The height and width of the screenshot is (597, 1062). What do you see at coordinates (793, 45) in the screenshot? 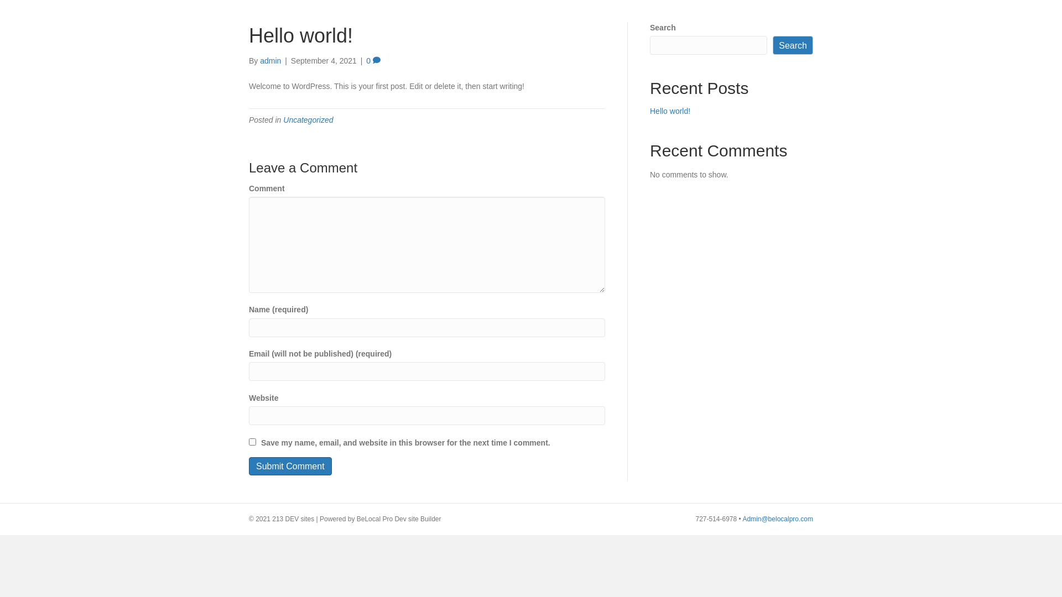
I see `Search` at bounding box center [793, 45].